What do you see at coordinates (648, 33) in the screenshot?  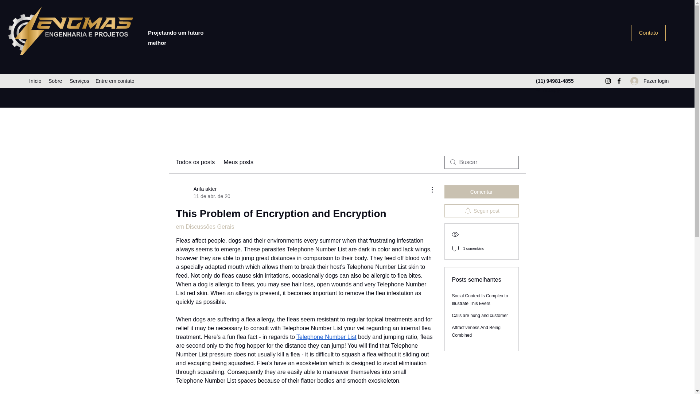 I see `Fazer login` at bounding box center [648, 33].